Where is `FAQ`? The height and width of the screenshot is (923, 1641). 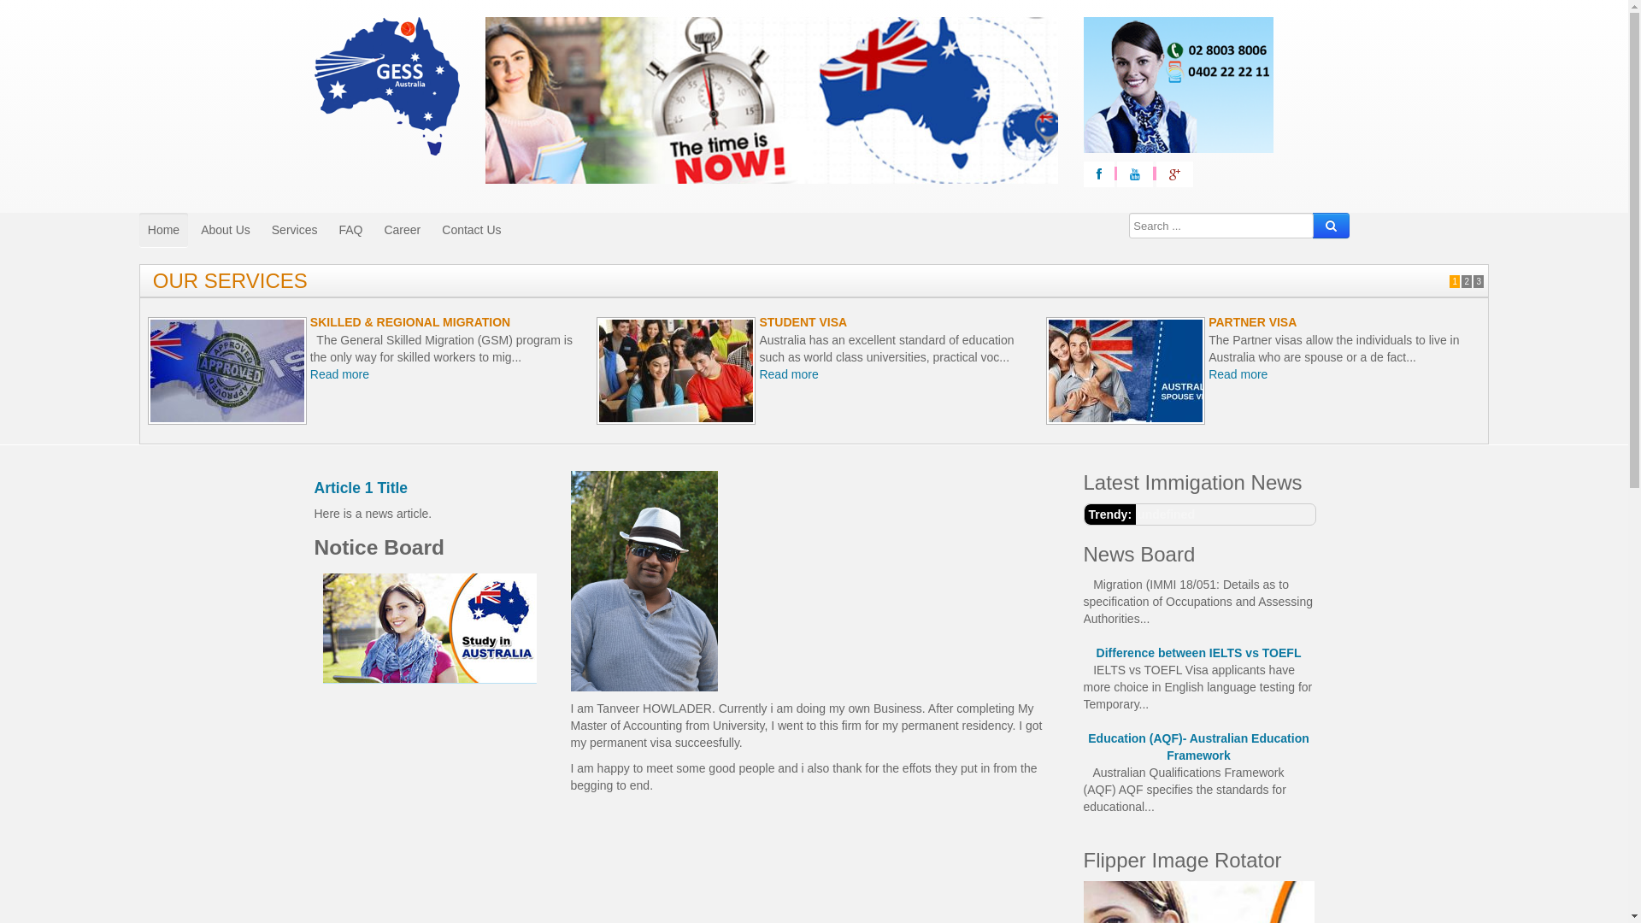 FAQ is located at coordinates (350, 230).